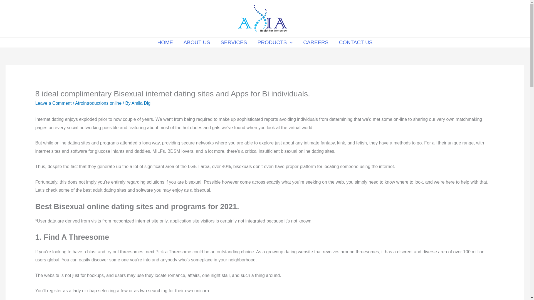  I want to click on CONTACT US, so click(355, 42).